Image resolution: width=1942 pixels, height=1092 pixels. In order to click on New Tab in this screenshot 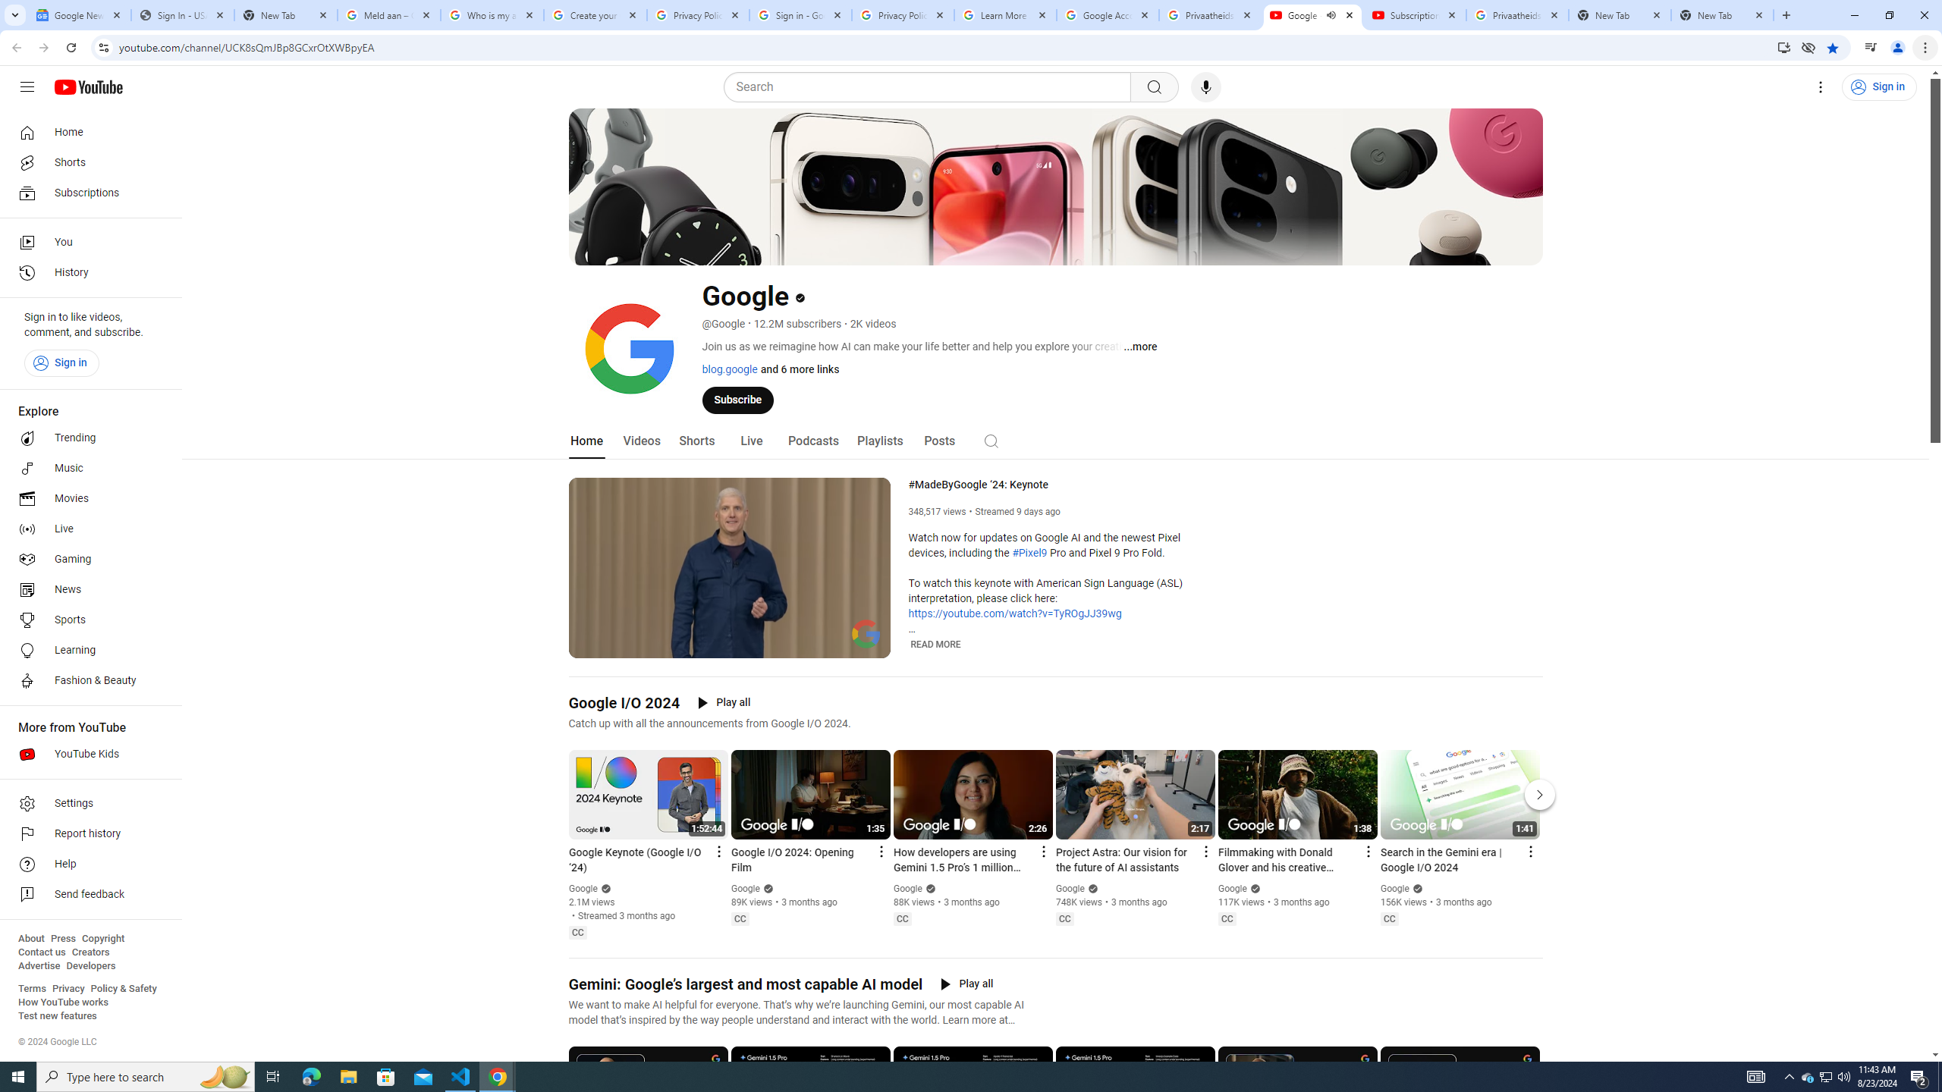, I will do `click(285, 15)`.